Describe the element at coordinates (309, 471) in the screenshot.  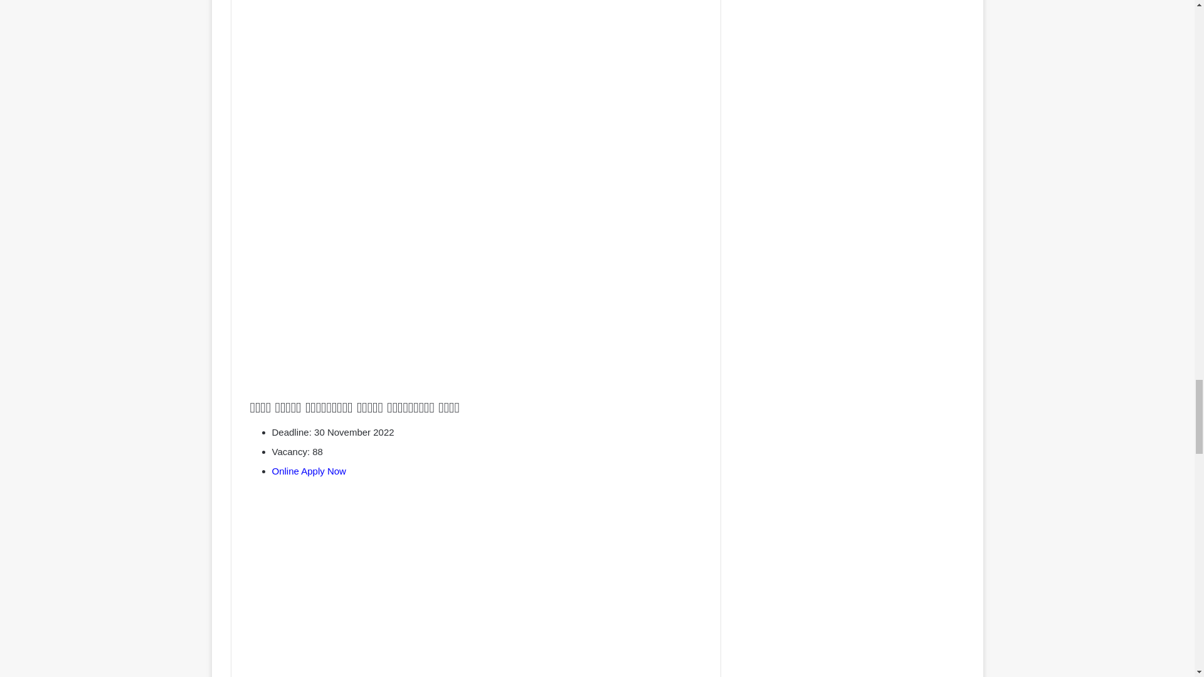
I see `Online Apply Now` at that location.